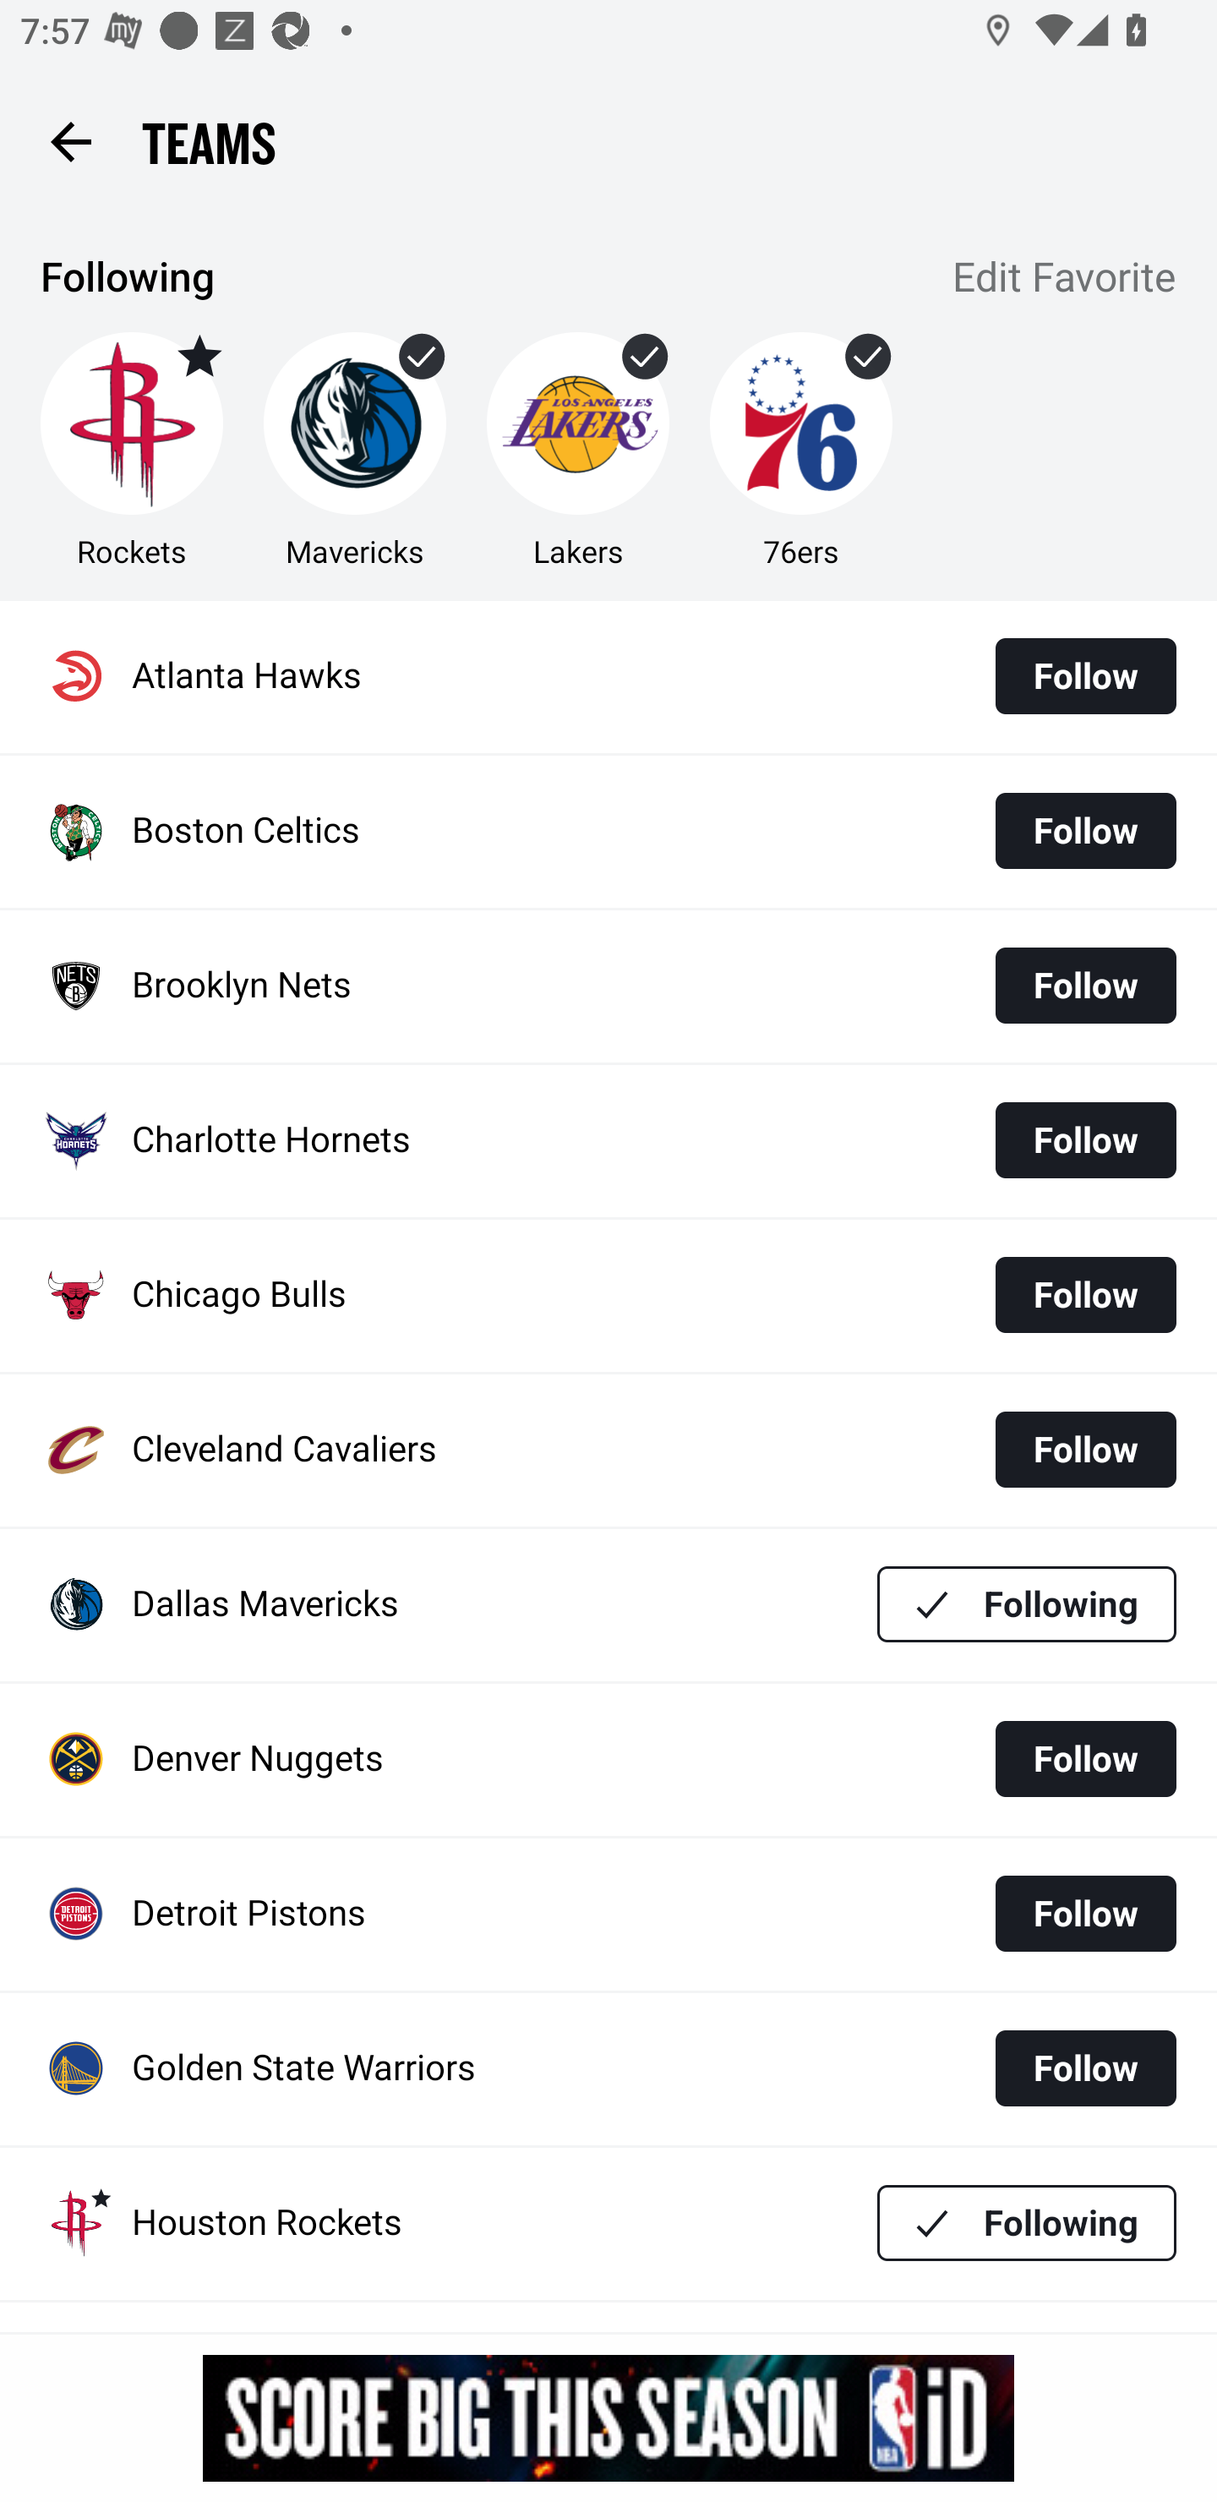 The image size is (1217, 2502). What do you see at coordinates (1085, 676) in the screenshot?
I see `Follow` at bounding box center [1085, 676].